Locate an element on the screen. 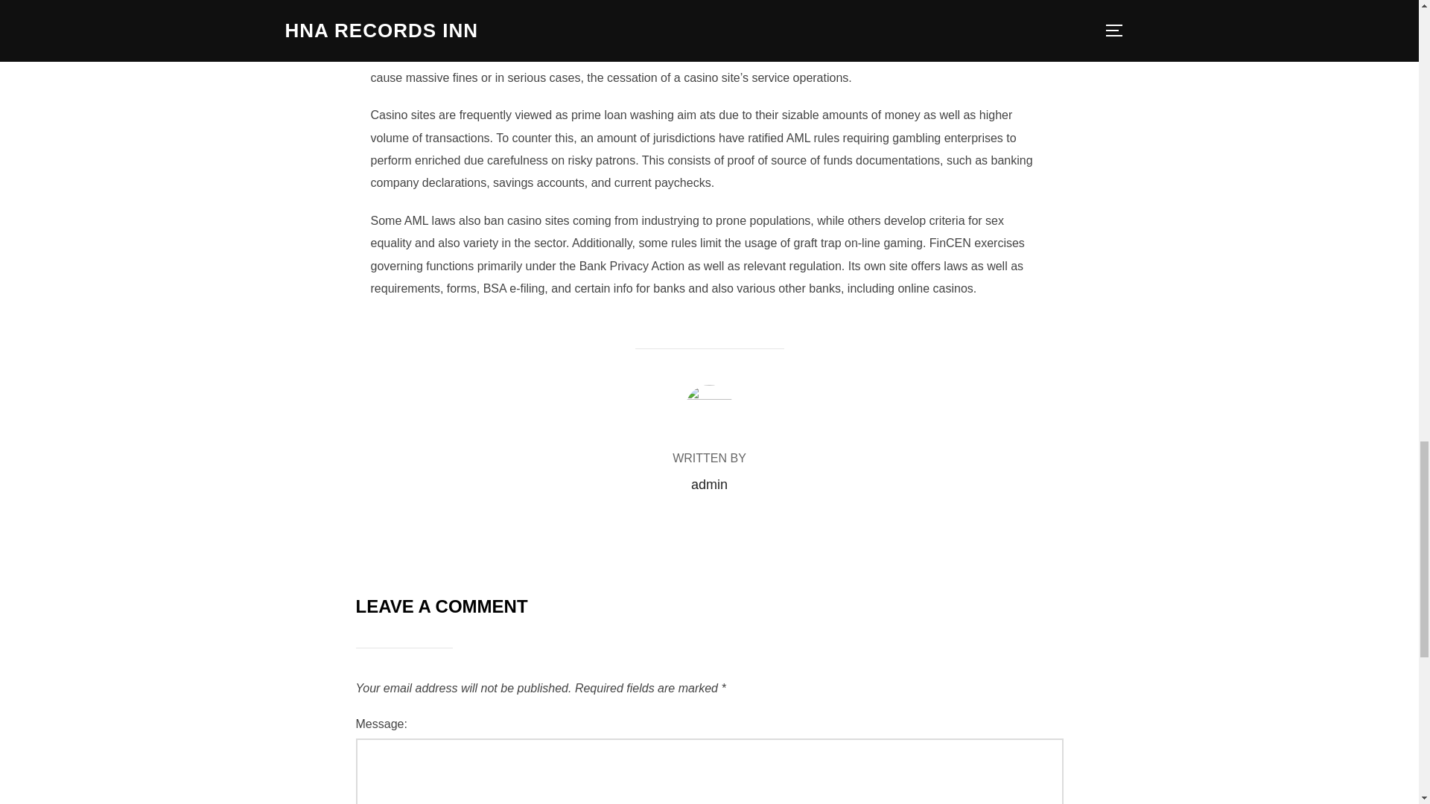 The image size is (1430, 804). Posts by admin is located at coordinates (709, 484).